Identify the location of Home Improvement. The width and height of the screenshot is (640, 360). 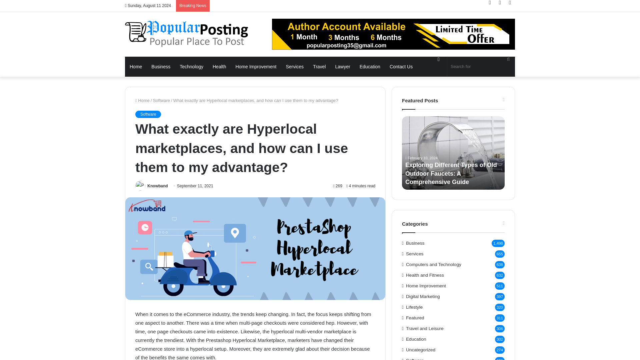
(255, 67).